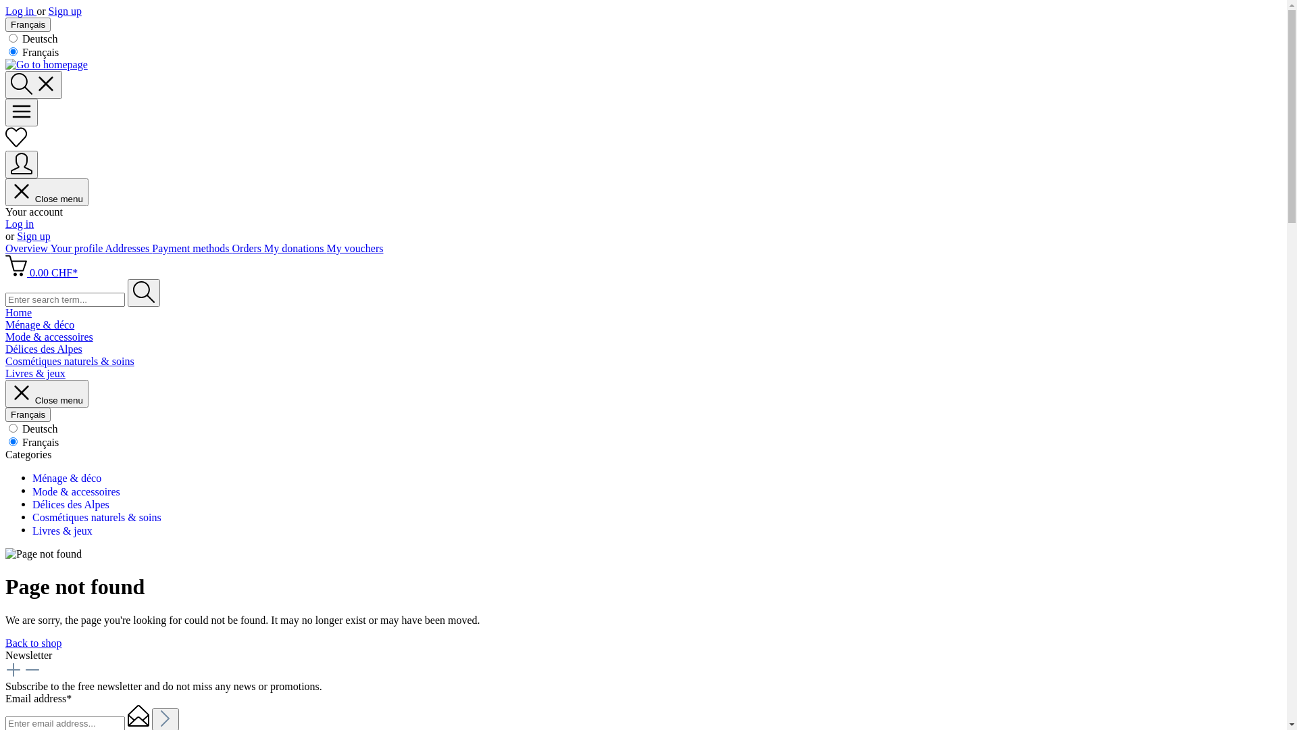  Describe the element at coordinates (295, 249) in the screenshot. I see `My donations` at that location.